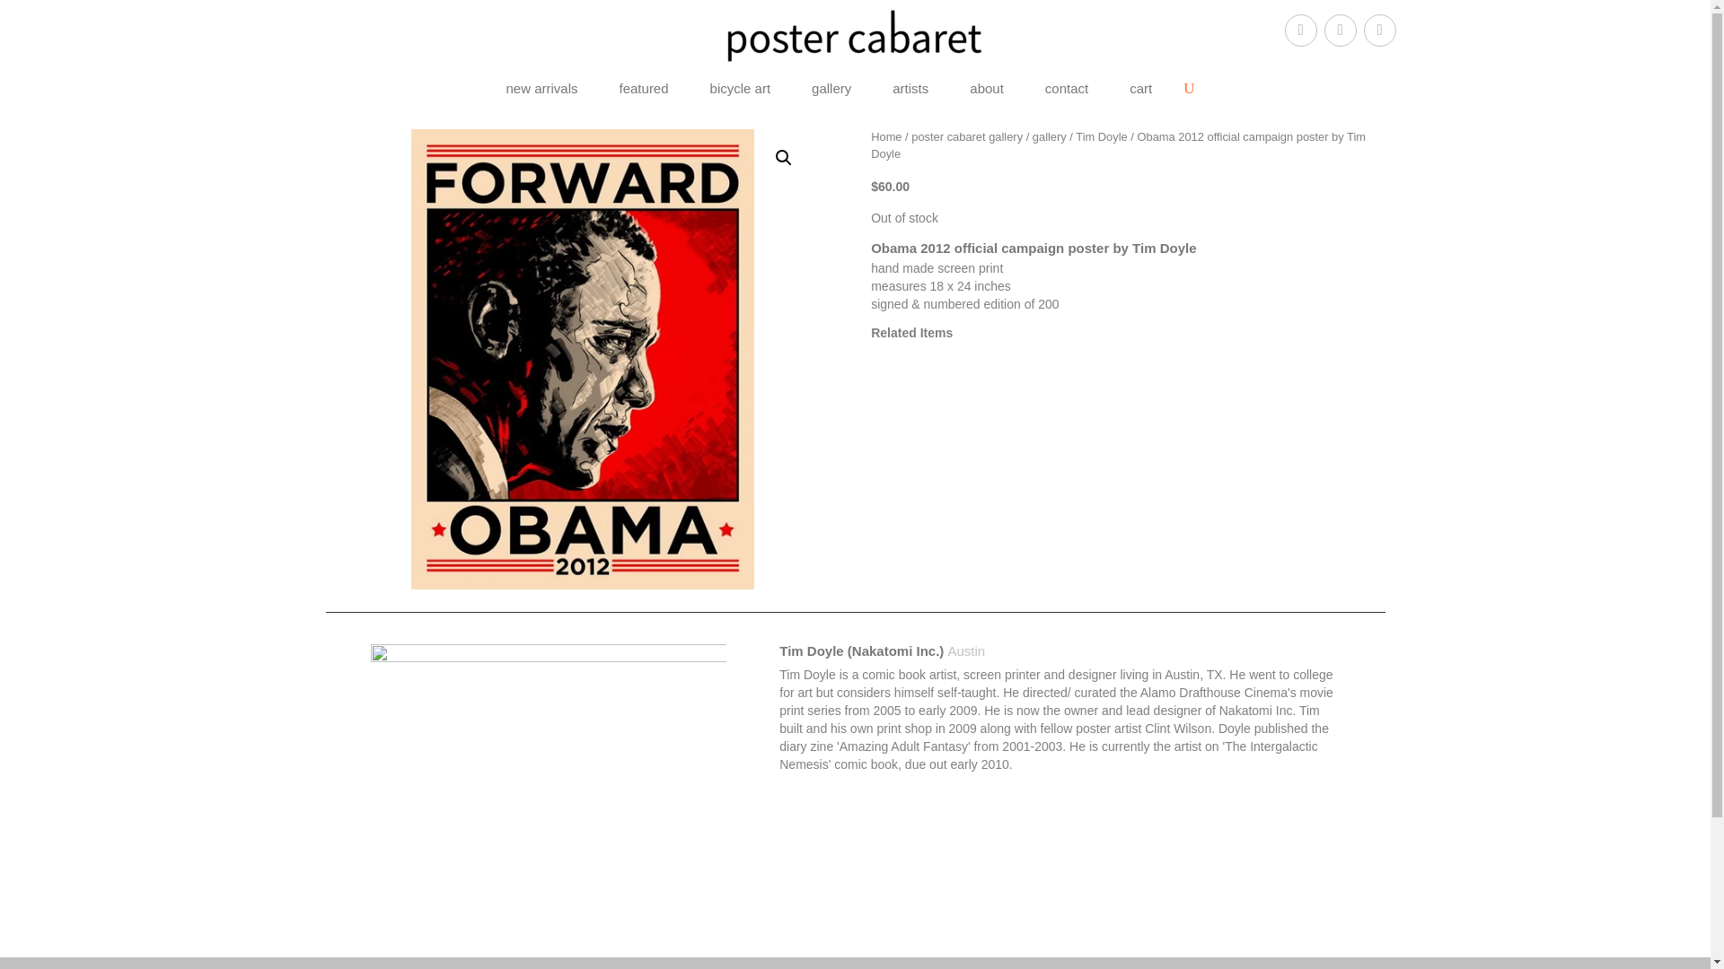 The image size is (1724, 969). I want to click on featured, so click(643, 92).